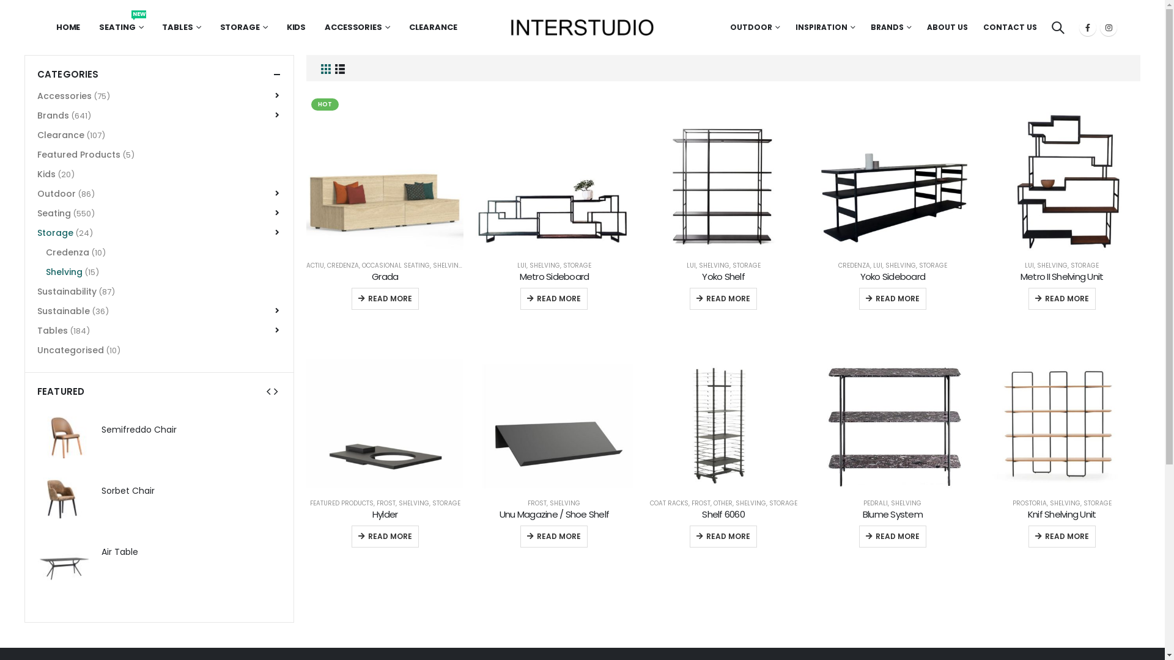 The height and width of the screenshot is (660, 1174). What do you see at coordinates (65, 96) in the screenshot?
I see `Accessories` at bounding box center [65, 96].